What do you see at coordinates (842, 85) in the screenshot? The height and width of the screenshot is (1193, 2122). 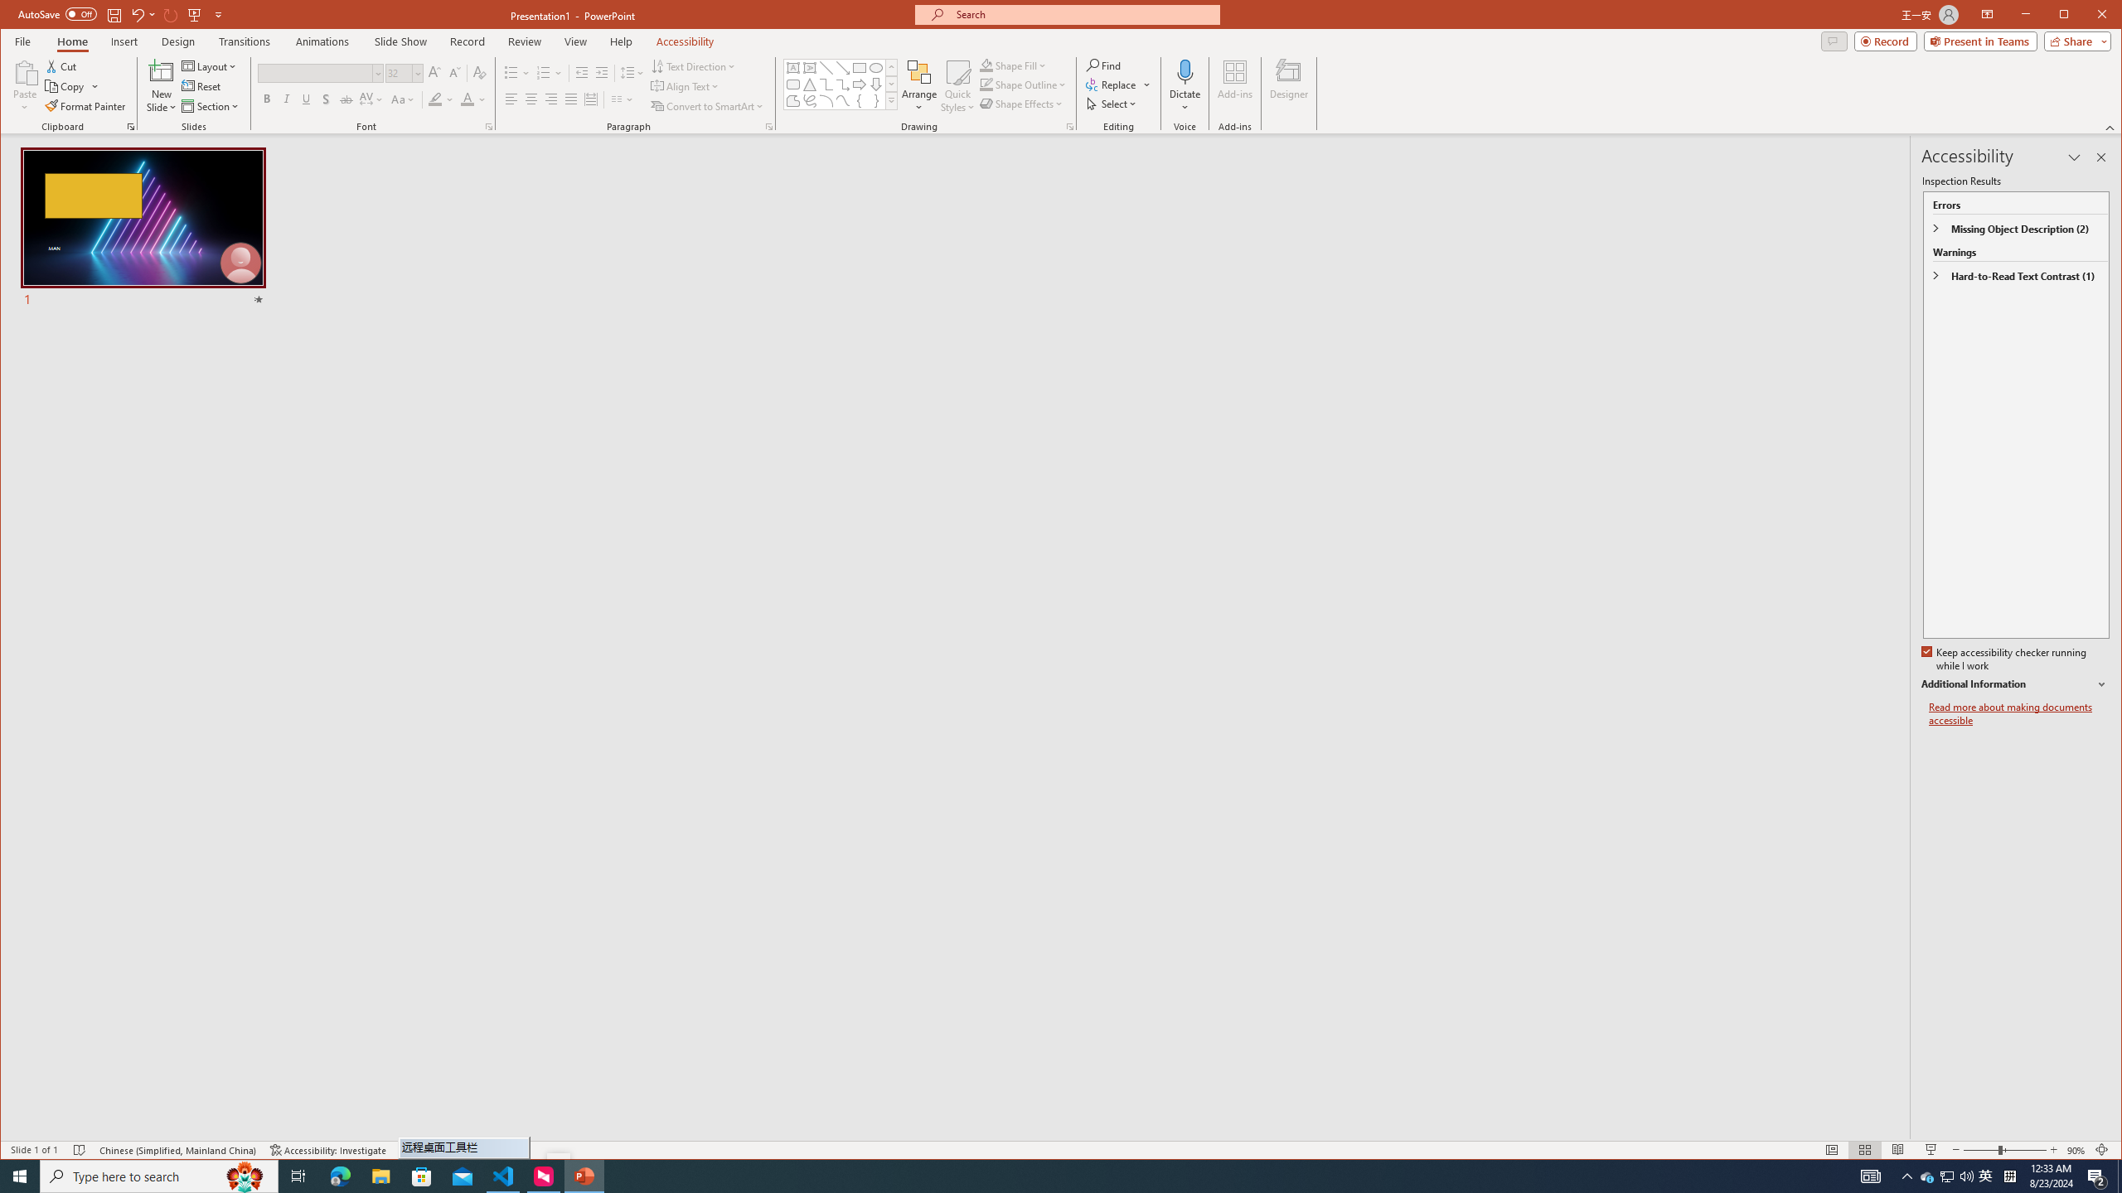 I see `Connector: Elbow Arrow` at bounding box center [842, 85].